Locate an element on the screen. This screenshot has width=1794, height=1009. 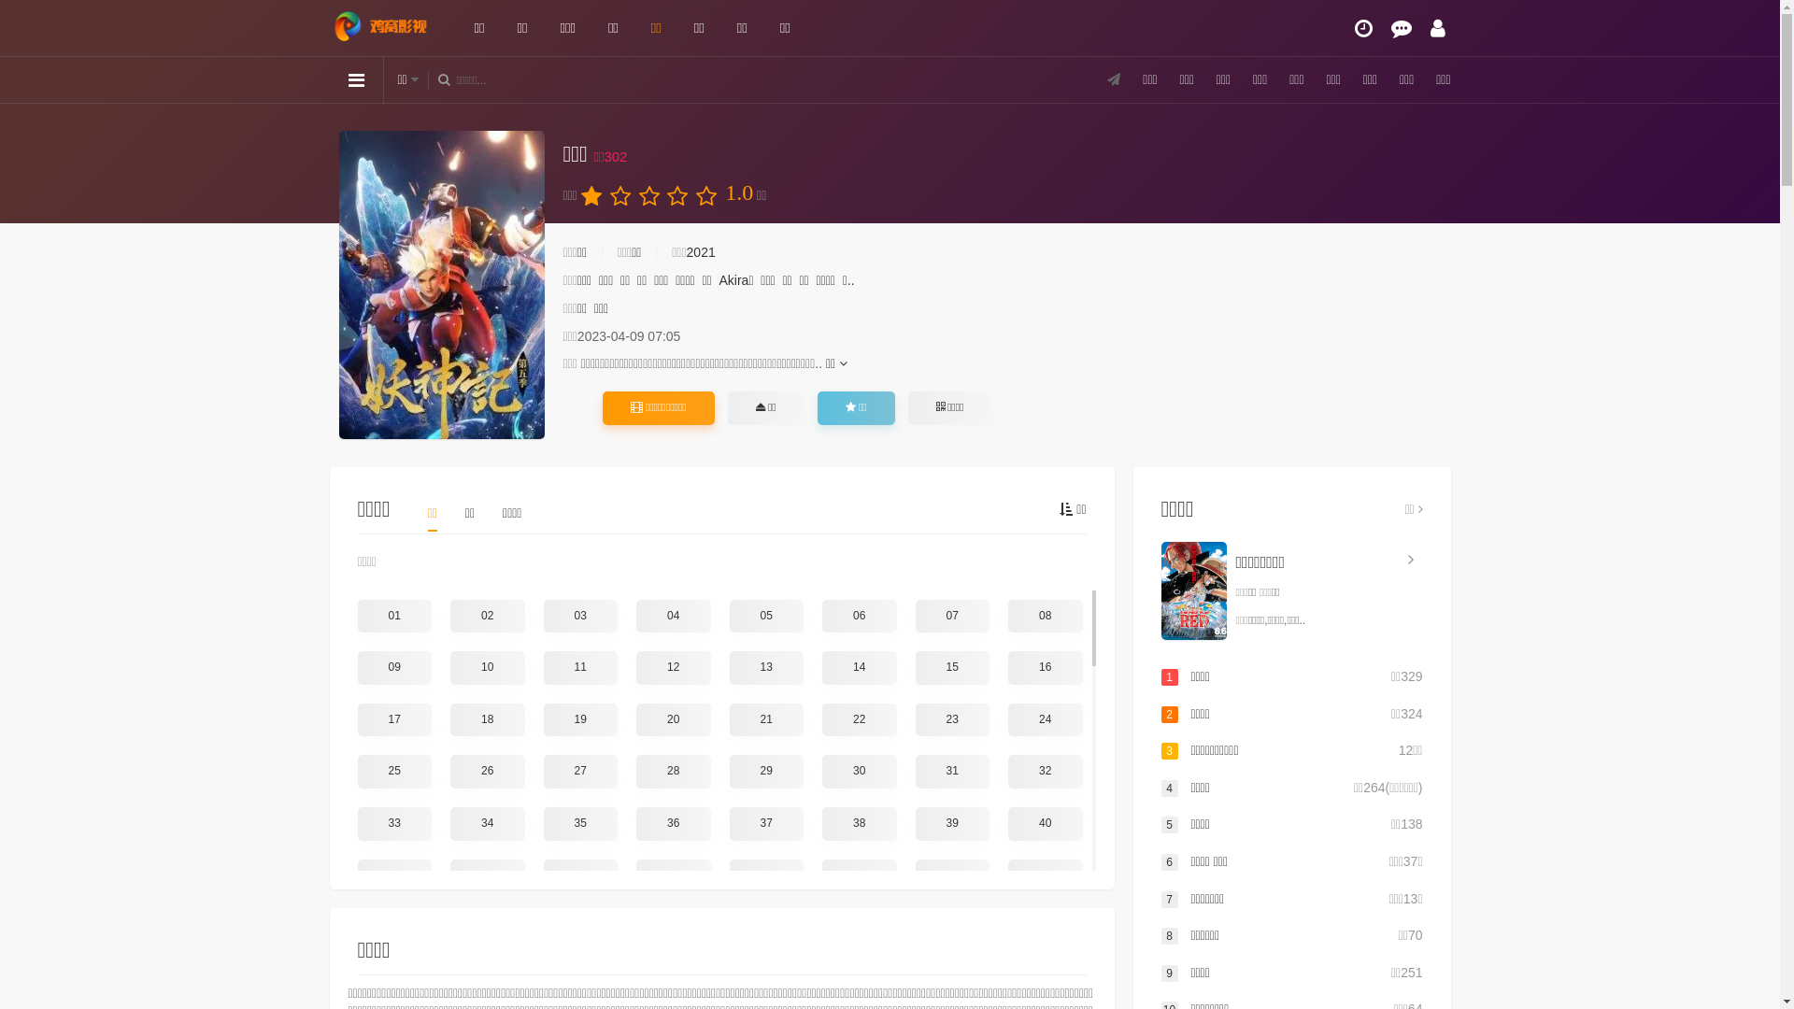
18 is located at coordinates (488, 720).